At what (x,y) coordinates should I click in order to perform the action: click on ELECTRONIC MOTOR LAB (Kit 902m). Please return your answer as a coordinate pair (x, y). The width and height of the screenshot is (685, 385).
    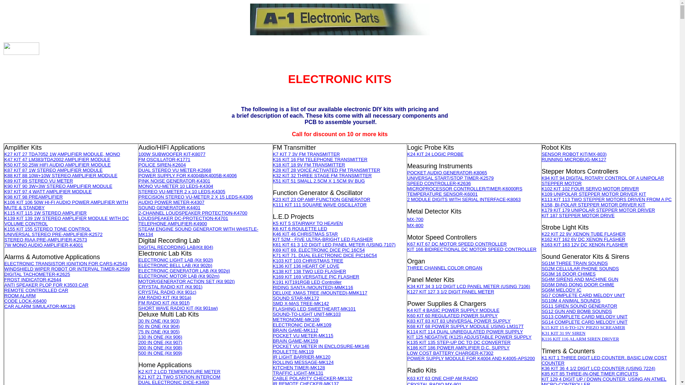
    Looking at the image, I should click on (179, 276).